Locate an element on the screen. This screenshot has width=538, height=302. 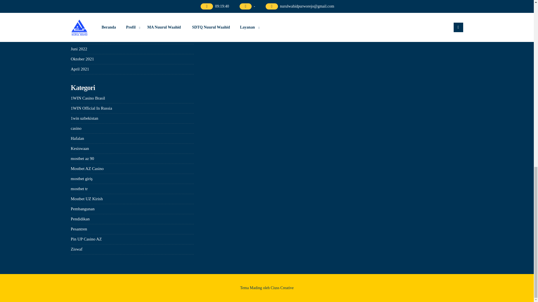
Oktober 2022 is located at coordinates (82, 8).